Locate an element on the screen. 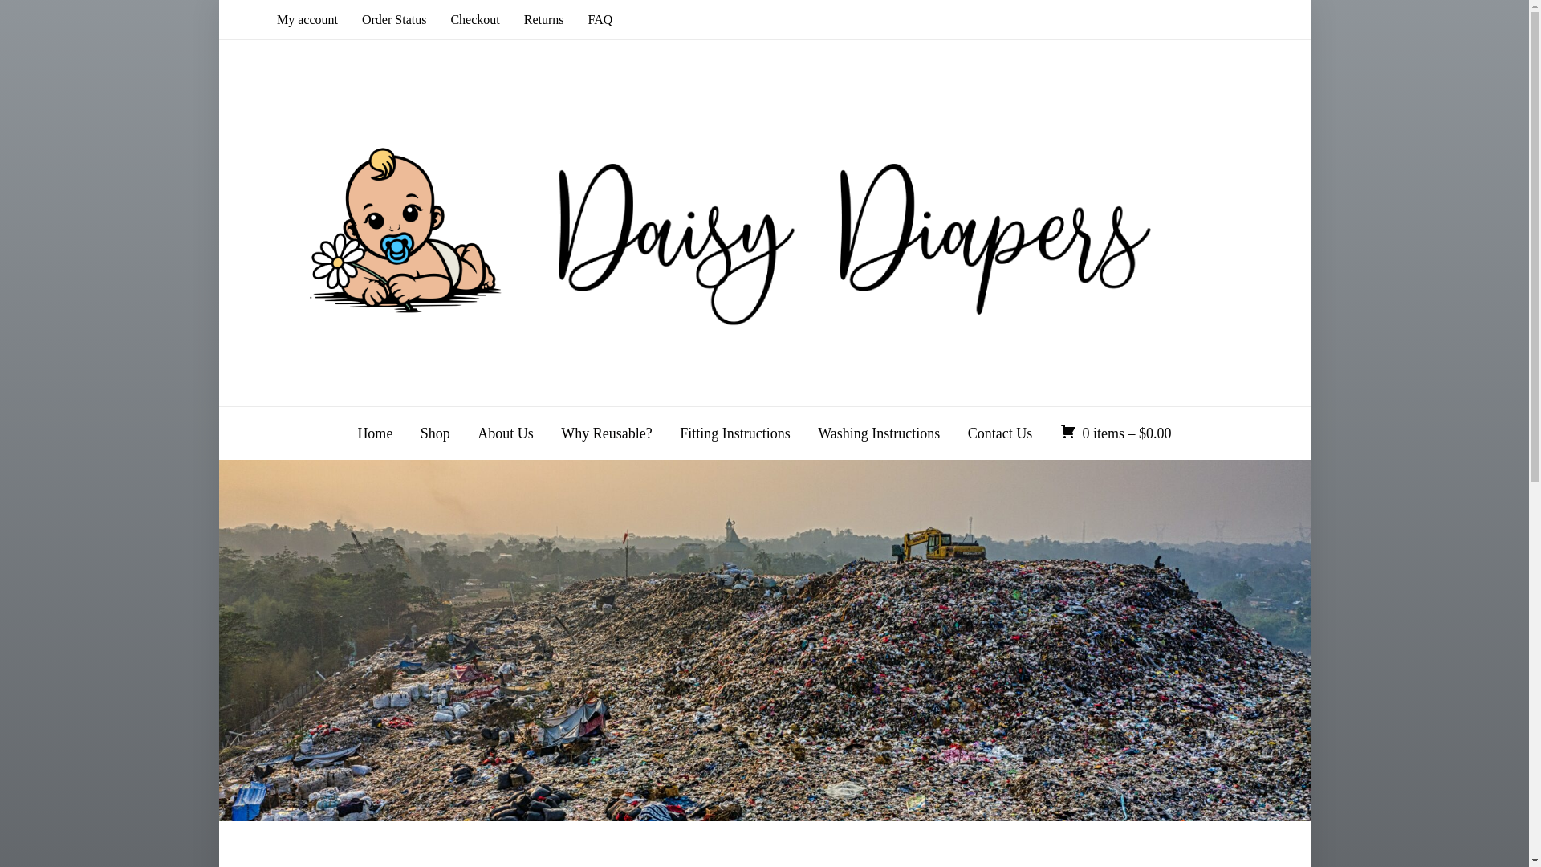  Washing Instructions is located at coordinates (879, 433).